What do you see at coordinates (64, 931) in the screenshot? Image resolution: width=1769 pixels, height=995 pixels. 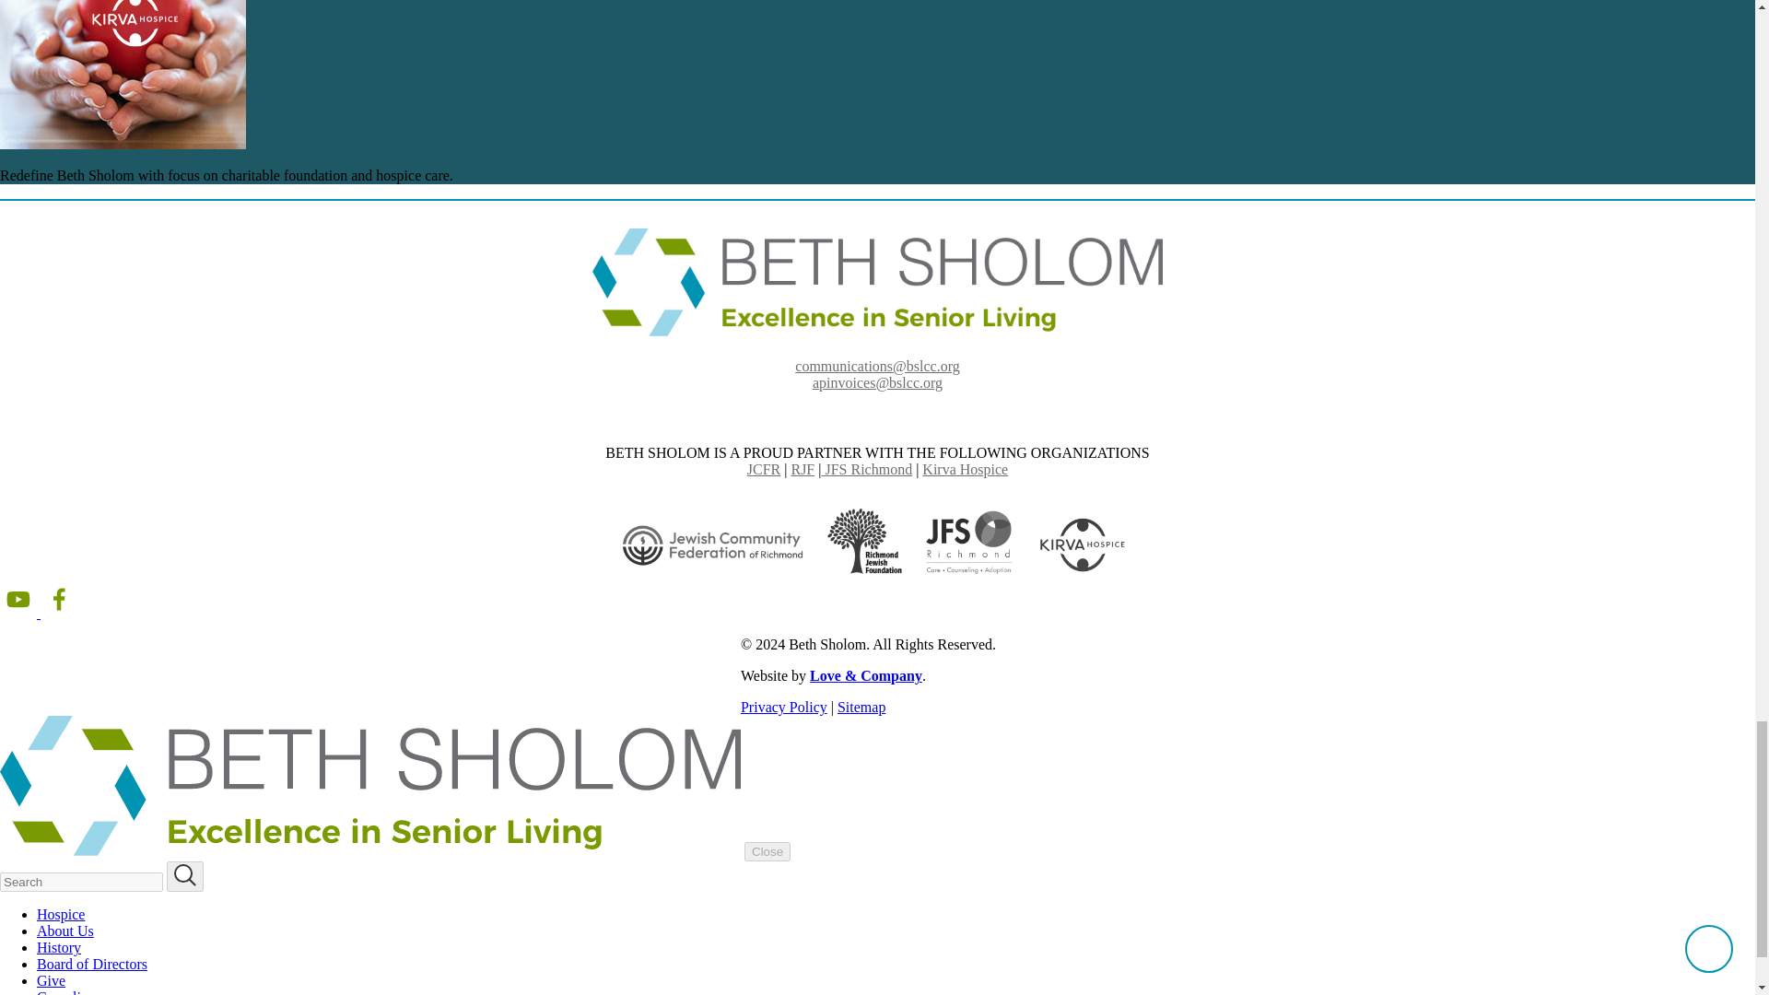 I see `About Us` at bounding box center [64, 931].